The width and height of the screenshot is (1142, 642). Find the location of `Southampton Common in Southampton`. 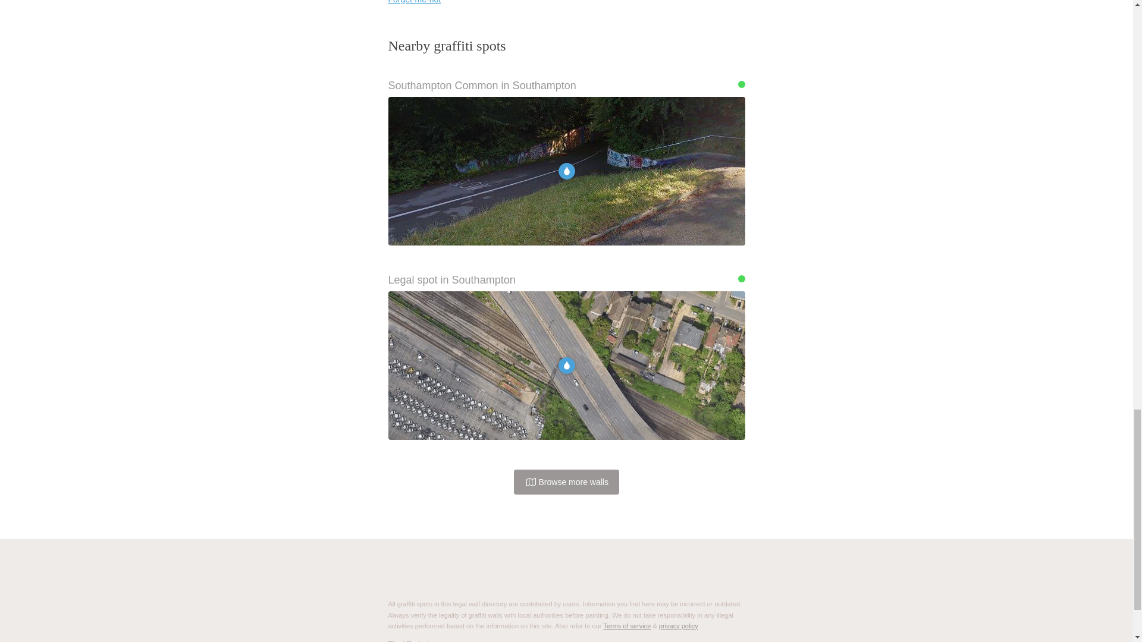

Southampton Common in Southampton is located at coordinates (566, 86).